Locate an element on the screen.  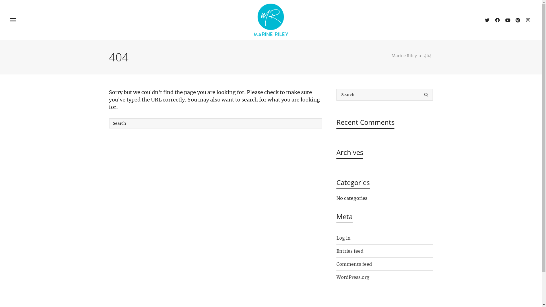
Entries feed is located at coordinates (384, 251).